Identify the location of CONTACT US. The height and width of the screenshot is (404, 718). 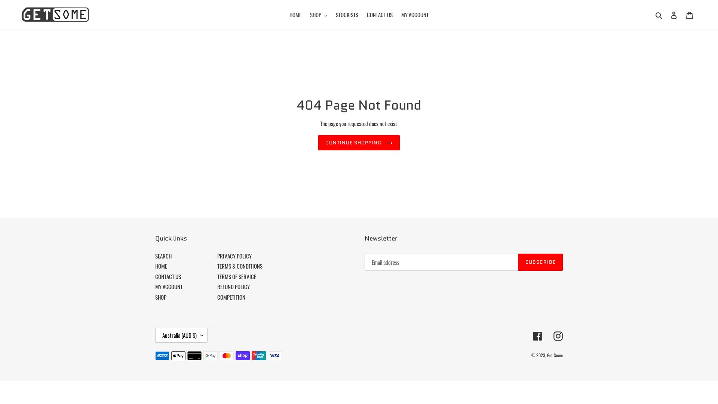
(168, 276).